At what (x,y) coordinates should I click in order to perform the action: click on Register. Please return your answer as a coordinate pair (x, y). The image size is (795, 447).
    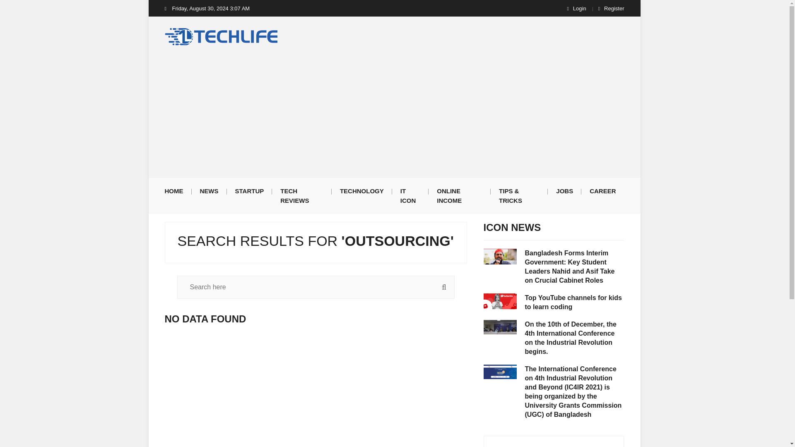
    Looking at the image, I should click on (611, 8).